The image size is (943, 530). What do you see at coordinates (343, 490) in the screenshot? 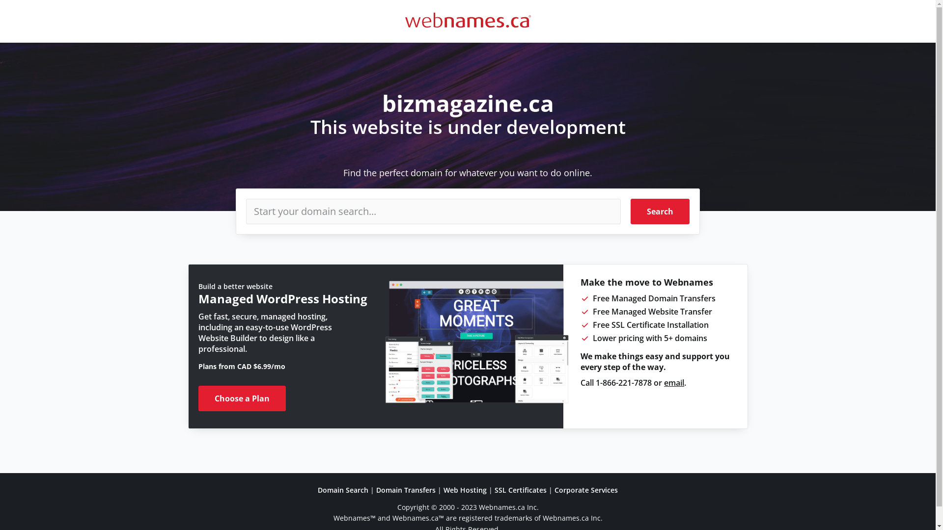
I see `Domain Search` at bounding box center [343, 490].